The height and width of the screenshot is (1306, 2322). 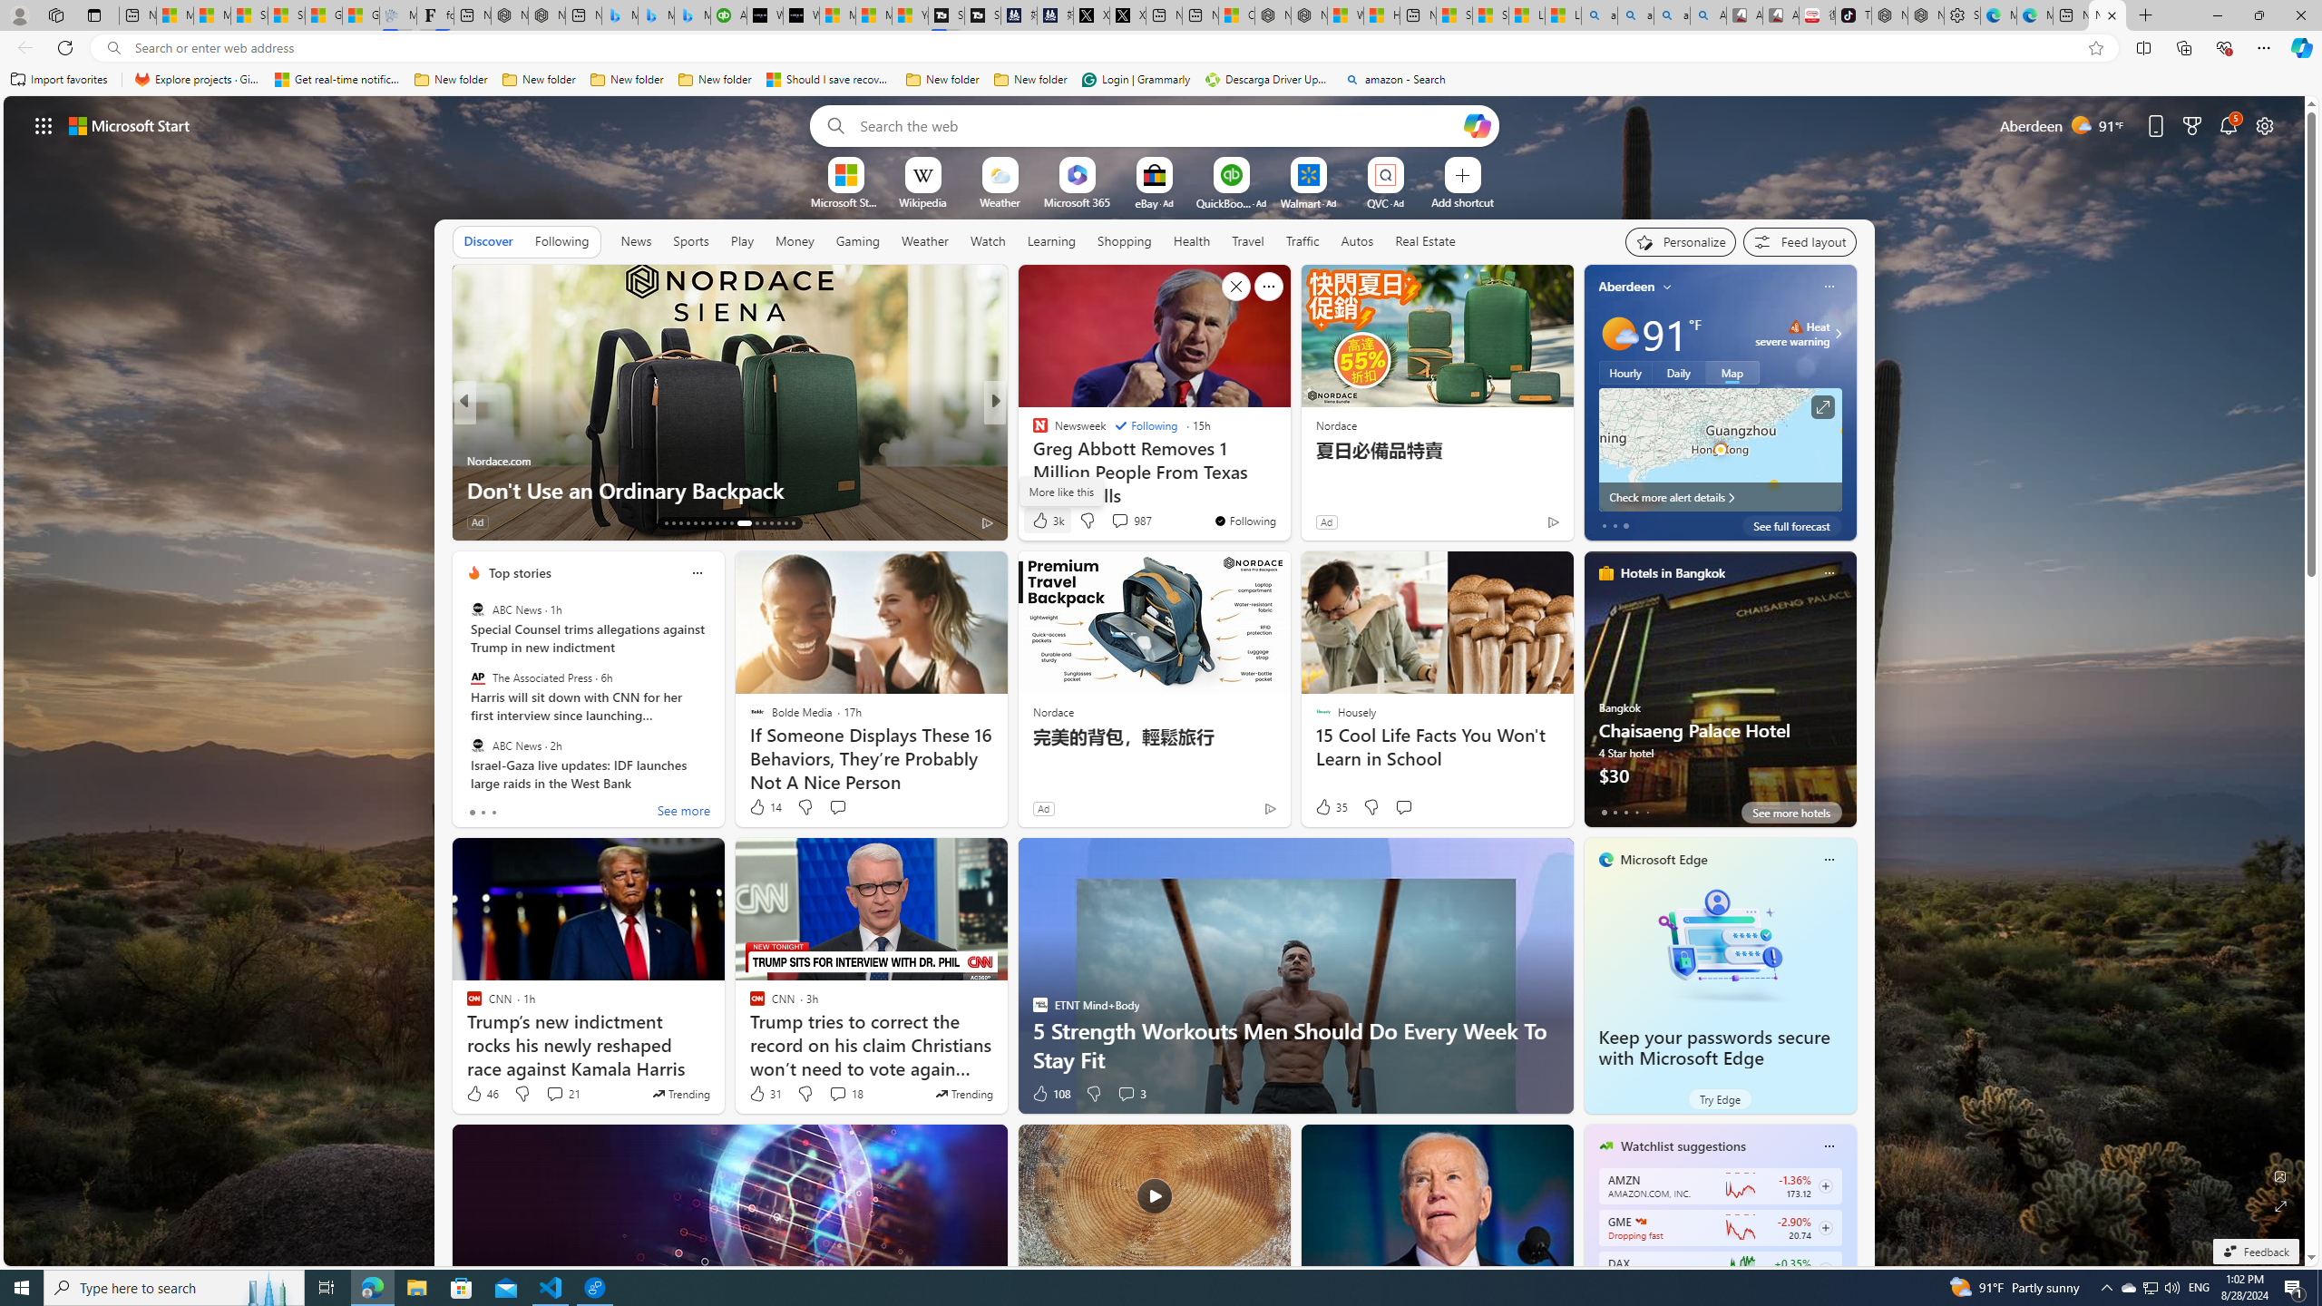 What do you see at coordinates (546, 15) in the screenshot?
I see `Nordace - #1 Japanese Best-Seller - Siena Smart Backpack` at bounding box center [546, 15].